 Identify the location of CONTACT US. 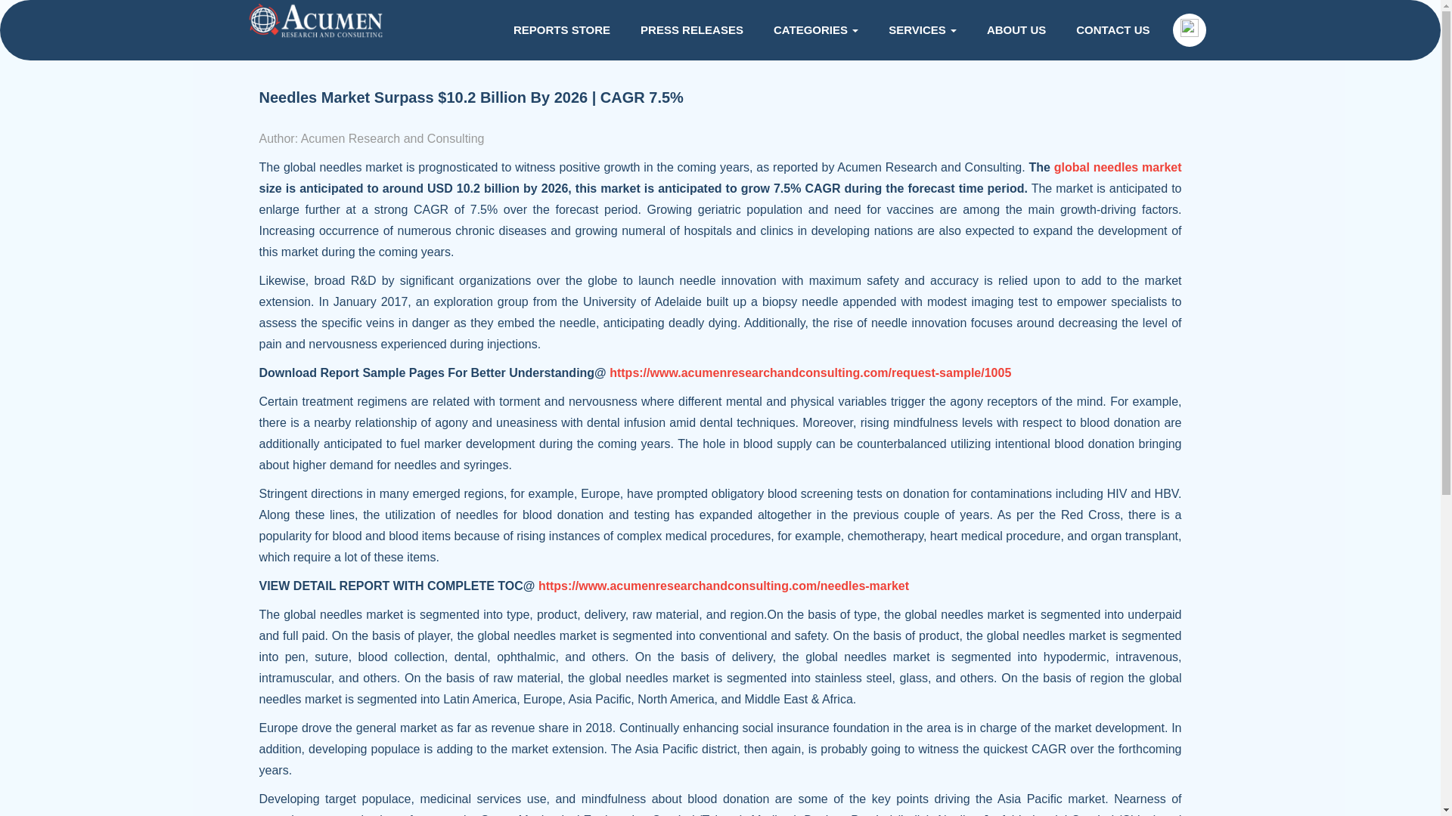
(1113, 30).